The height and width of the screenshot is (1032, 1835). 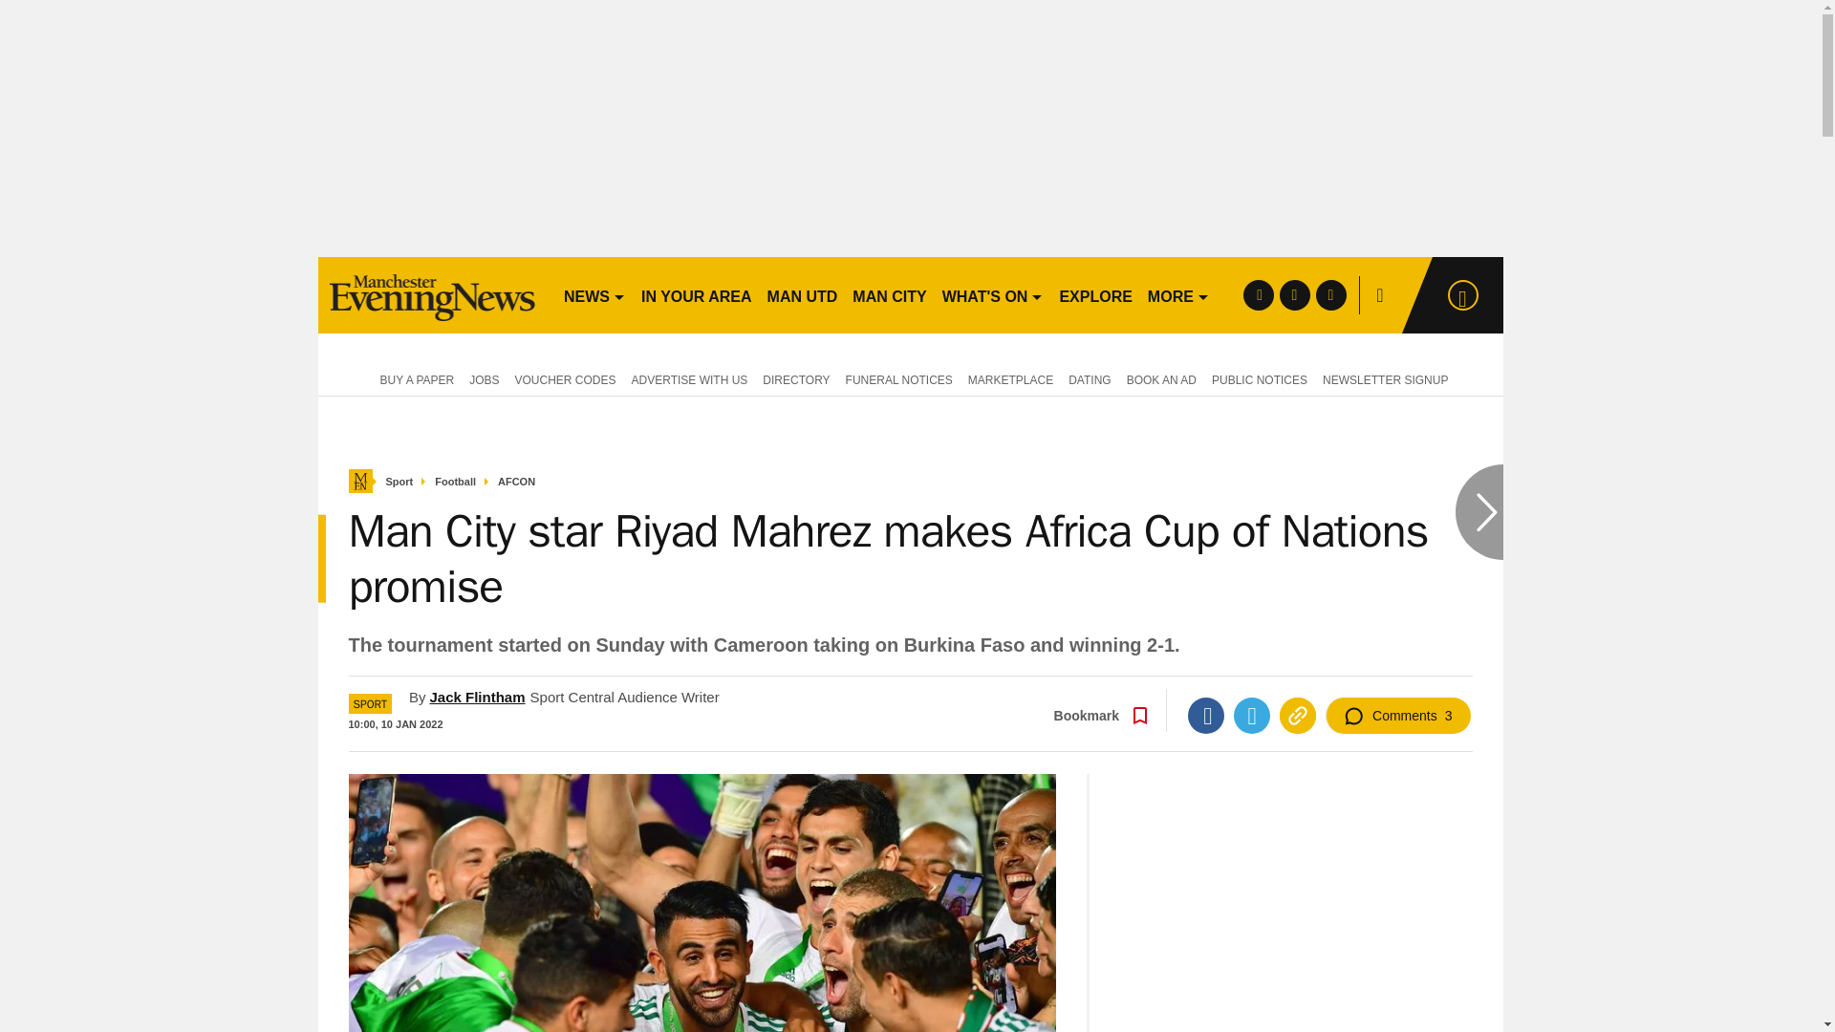 I want to click on Twitter, so click(x=1251, y=715).